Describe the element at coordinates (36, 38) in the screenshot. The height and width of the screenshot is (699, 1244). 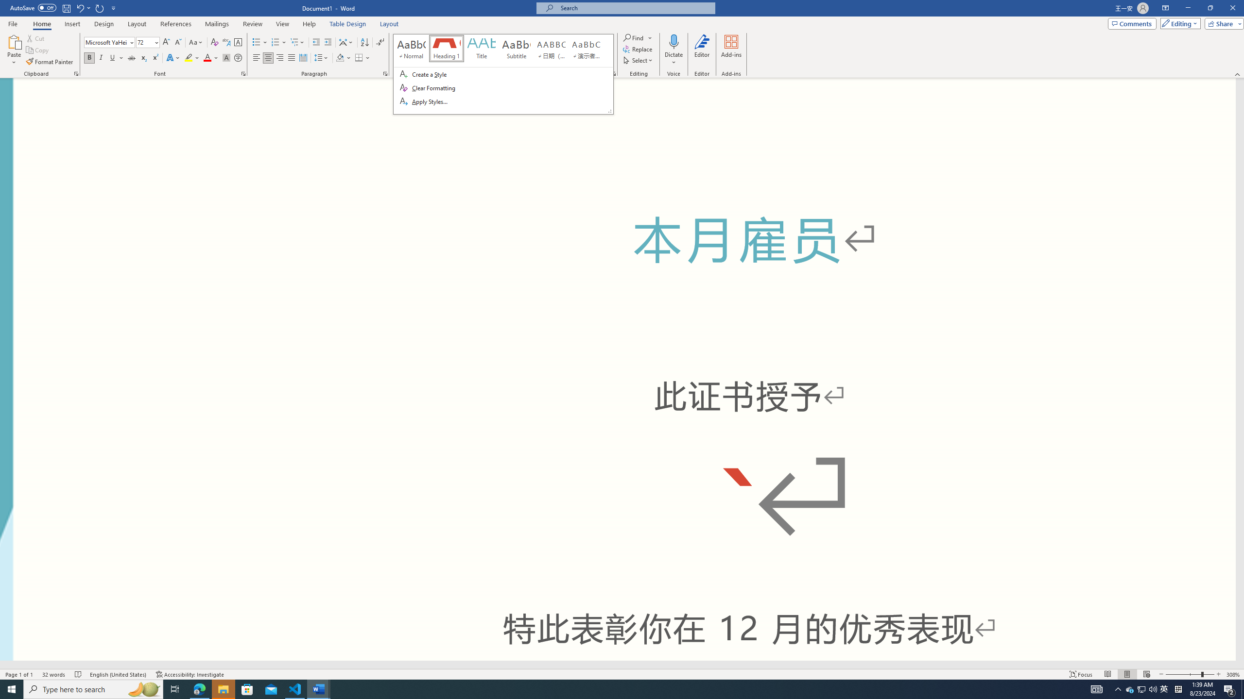
I see `Cut` at that location.